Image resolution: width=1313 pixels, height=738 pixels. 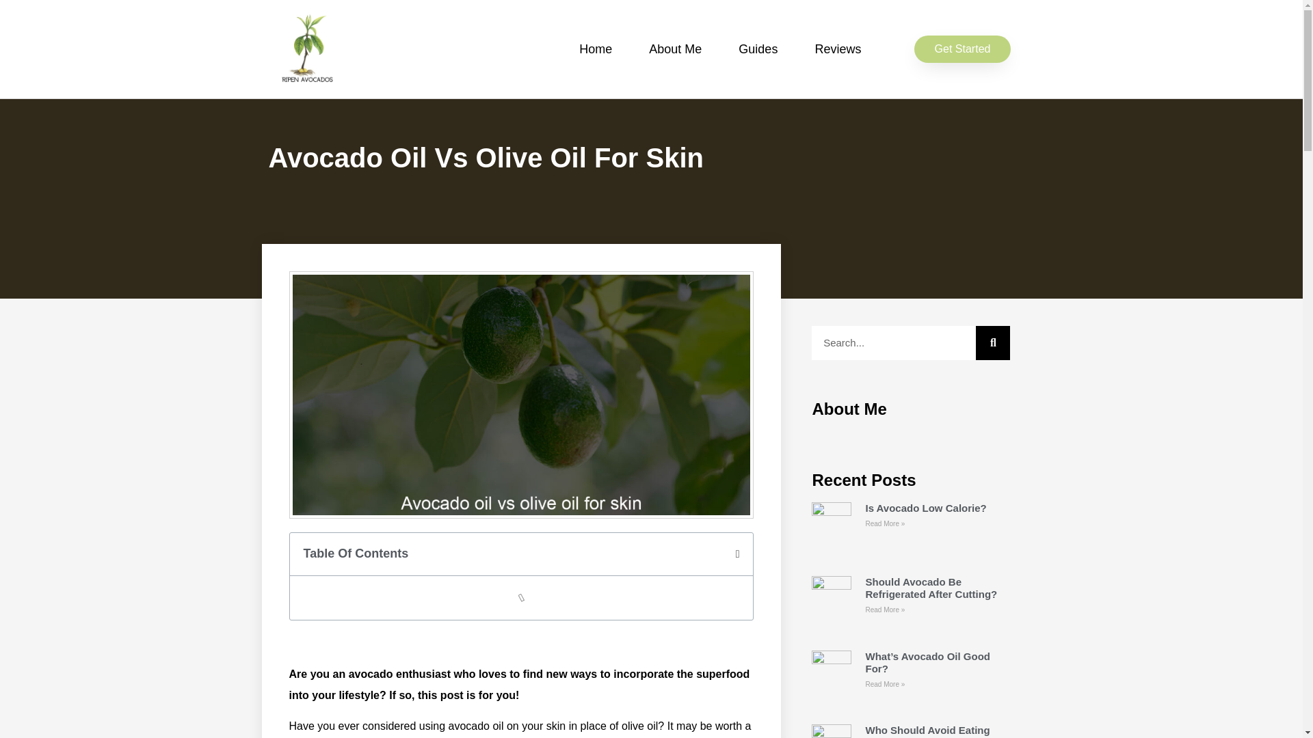 What do you see at coordinates (595, 49) in the screenshot?
I see `Home` at bounding box center [595, 49].